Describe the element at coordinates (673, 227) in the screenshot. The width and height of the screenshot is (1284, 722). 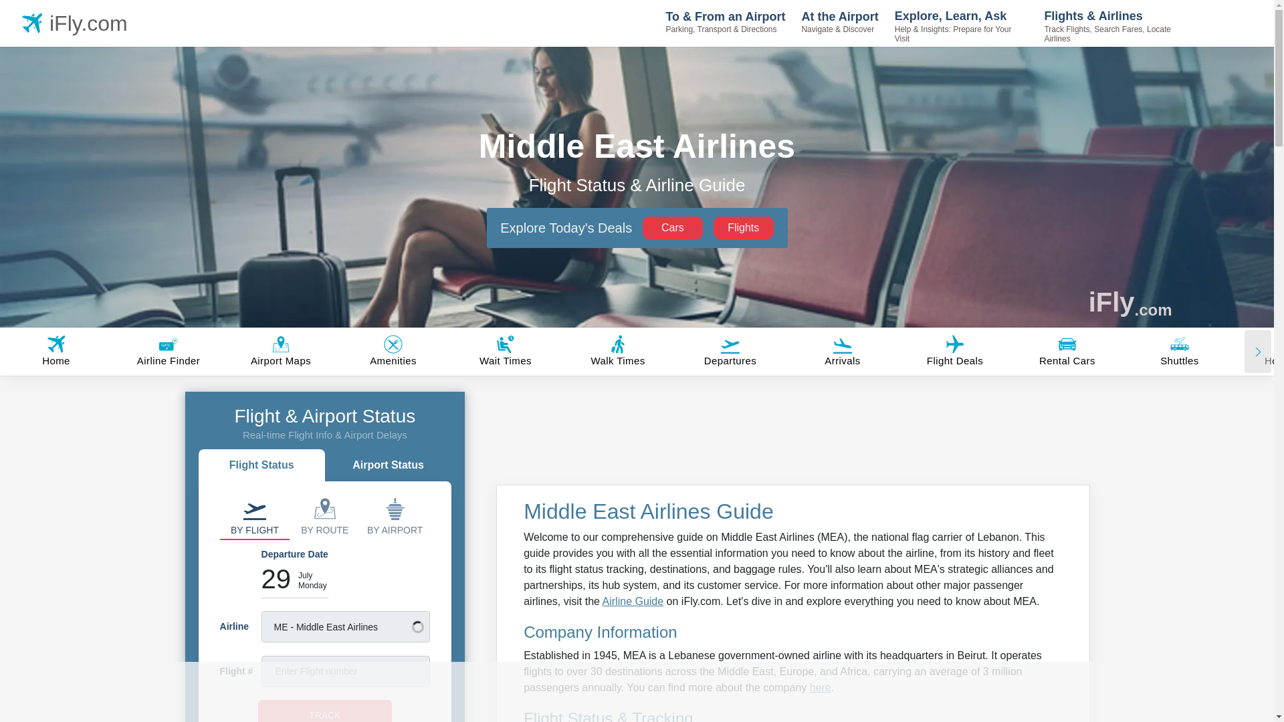
I see `Cars` at that location.